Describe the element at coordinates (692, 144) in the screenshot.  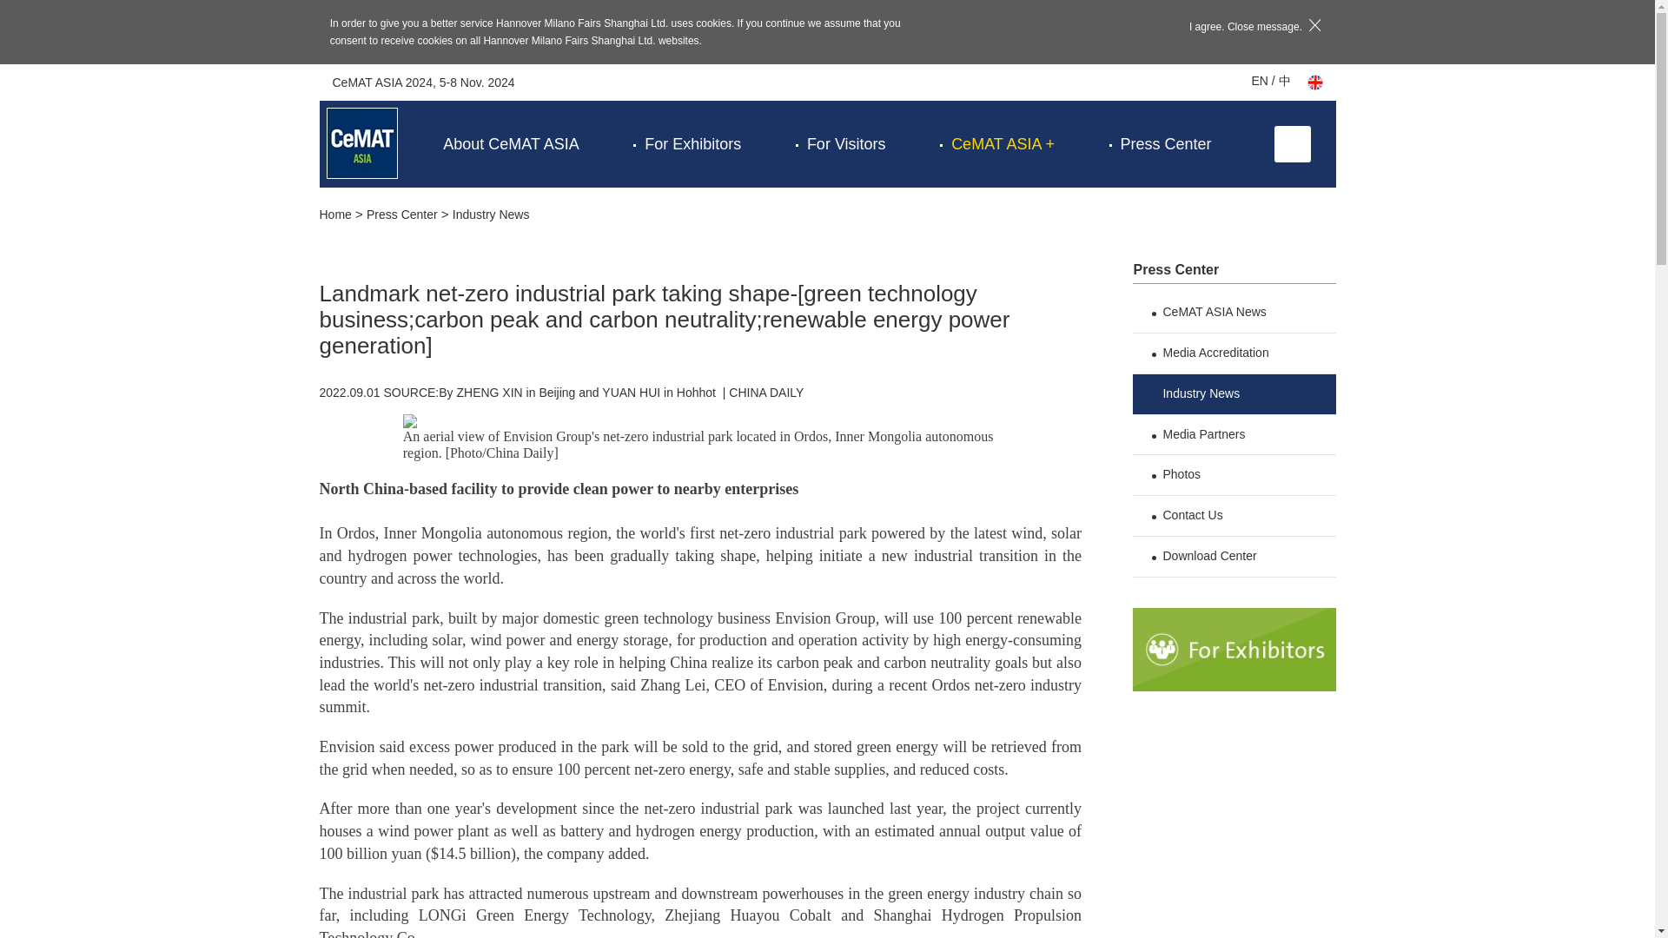
I see `For Exhibitors` at that location.